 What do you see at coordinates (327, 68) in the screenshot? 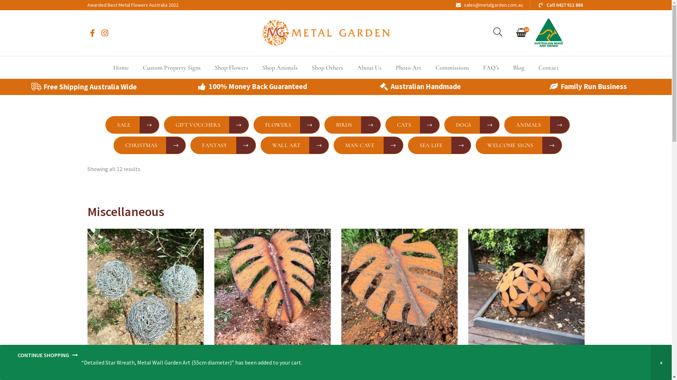
I see `Shop Others` at bounding box center [327, 68].